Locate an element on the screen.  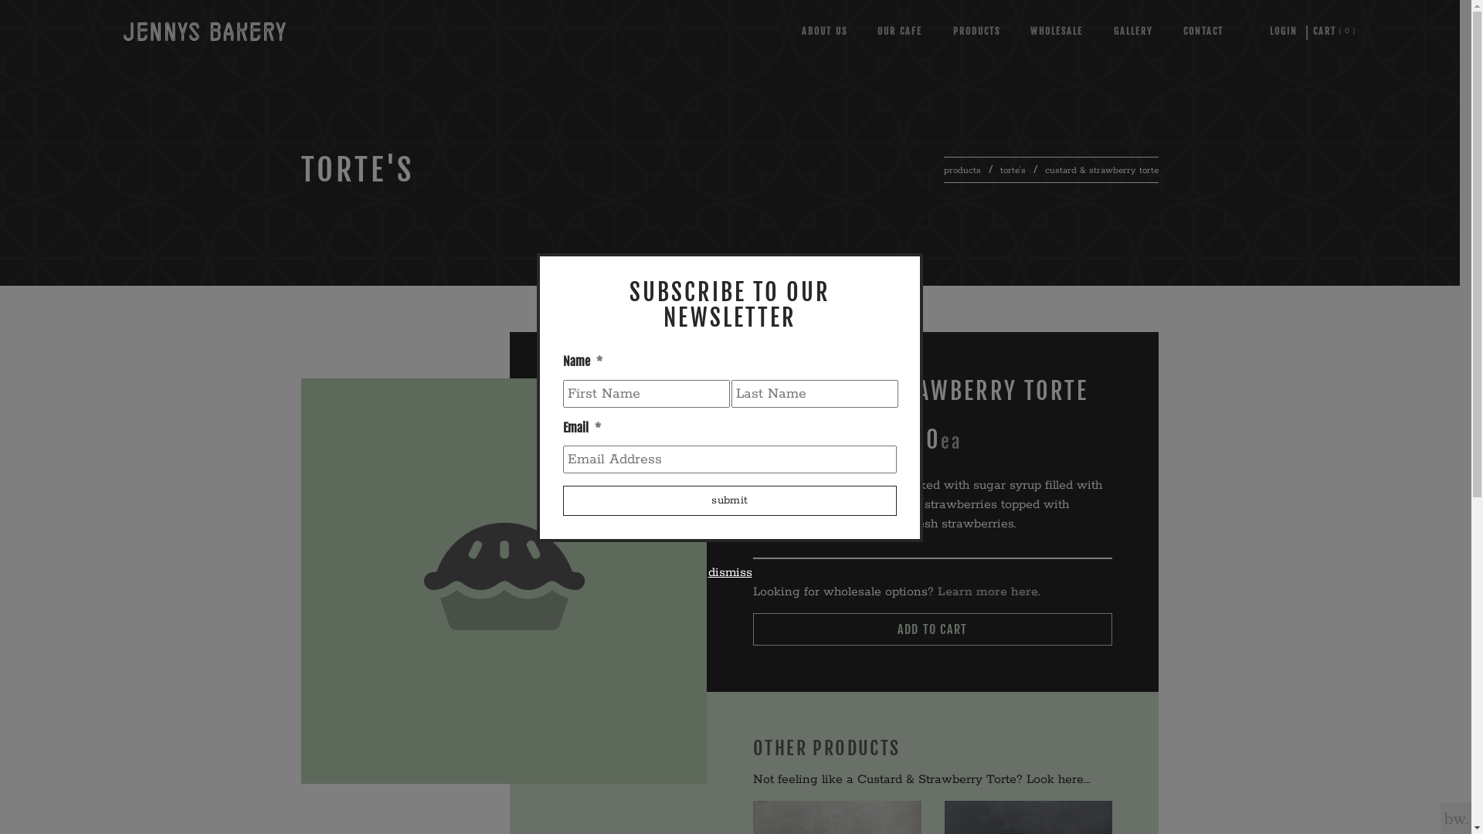
Jennys Bakery - Home is located at coordinates (205, 31).